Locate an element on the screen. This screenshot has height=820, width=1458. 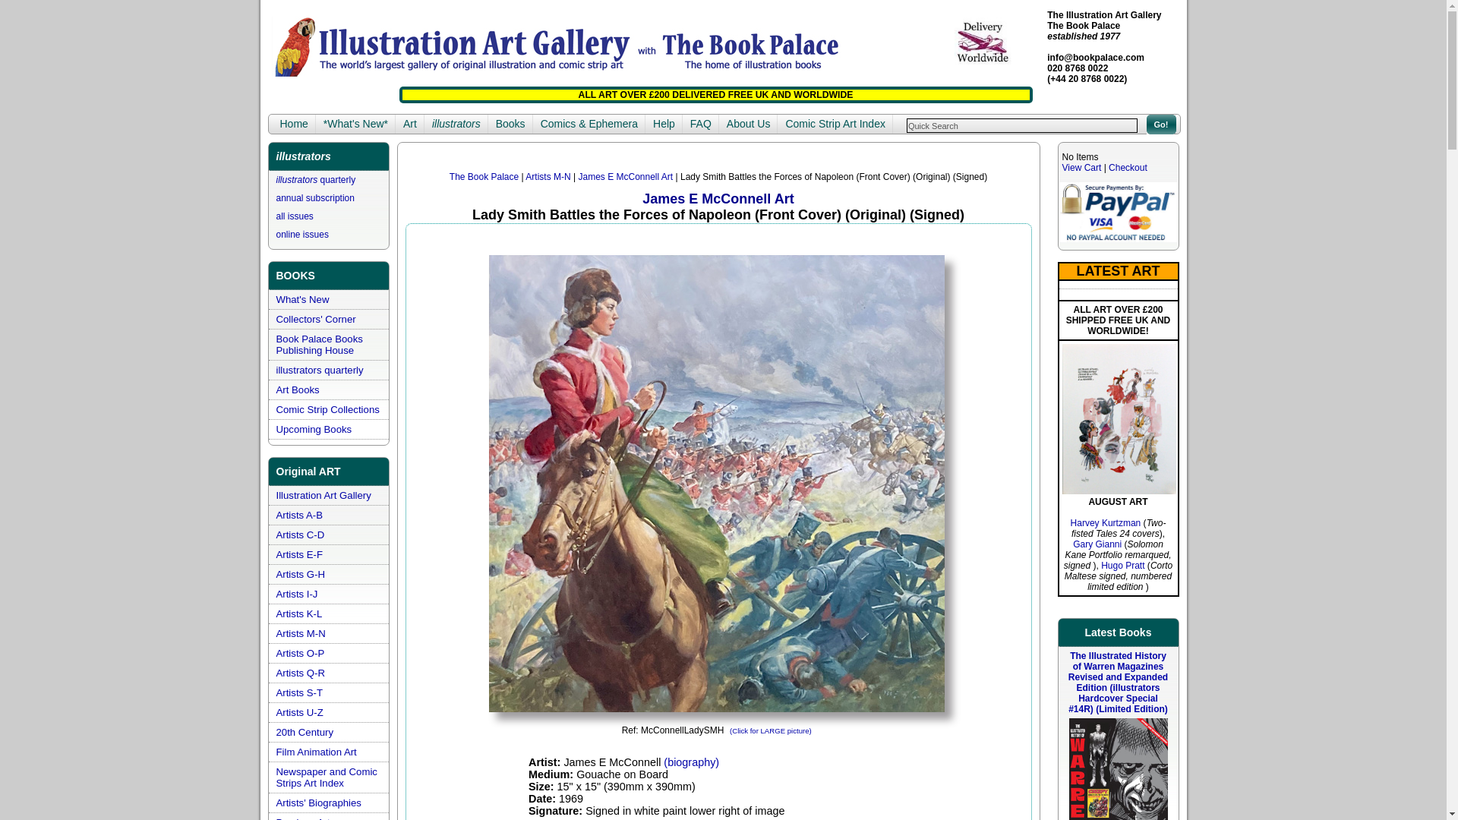
online issues is located at coordinates (302, 235).